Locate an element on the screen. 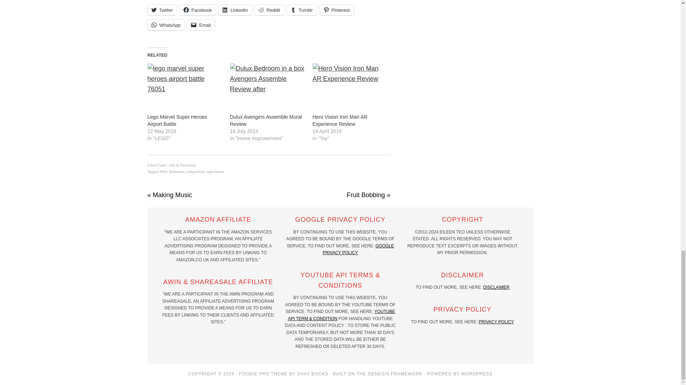  Lego Marvel Super Heroes Airport Battle is located at coordinates (177, 120).